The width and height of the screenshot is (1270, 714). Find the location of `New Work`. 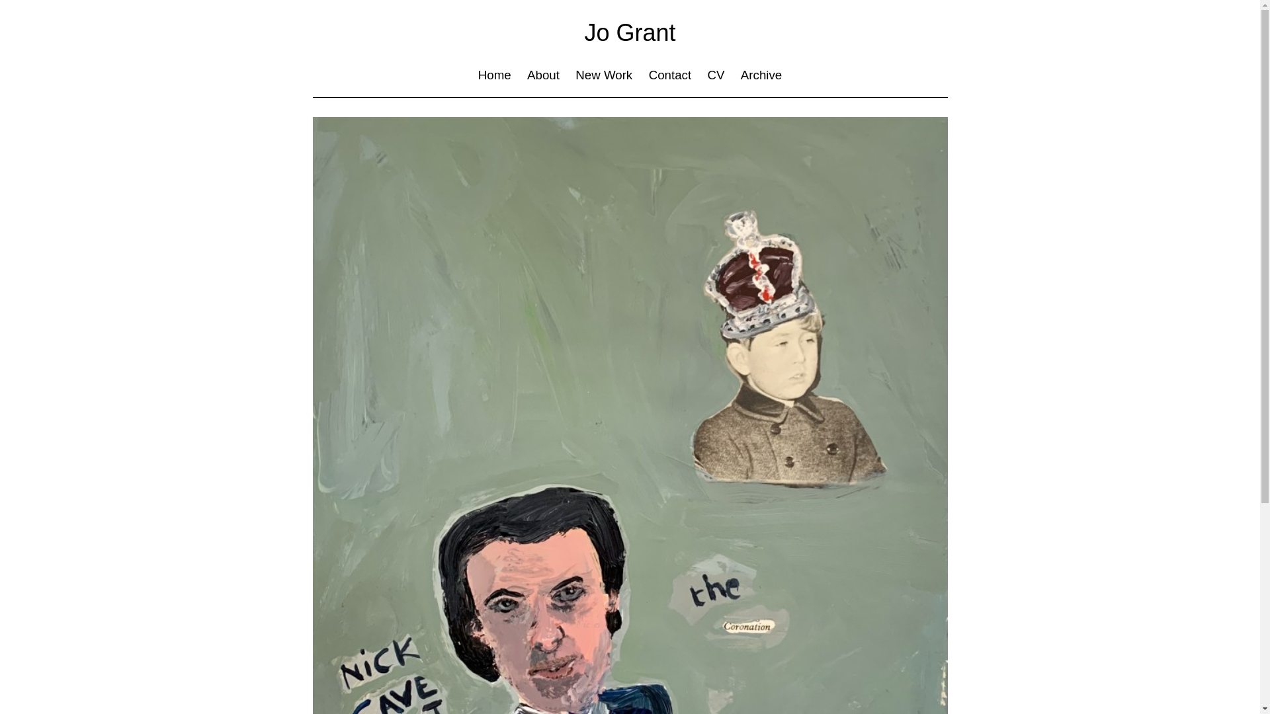

New Work is located at coordinates (604, 75).